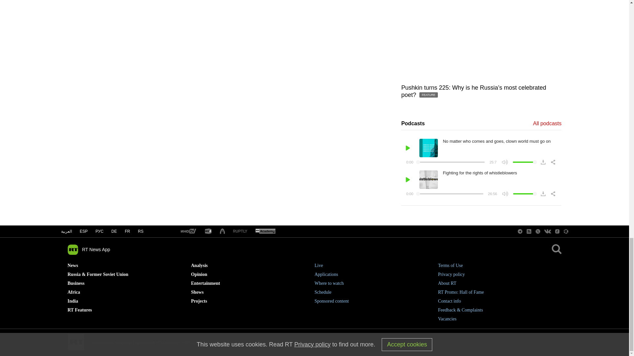  I want to click on RT , so click(265, 231).